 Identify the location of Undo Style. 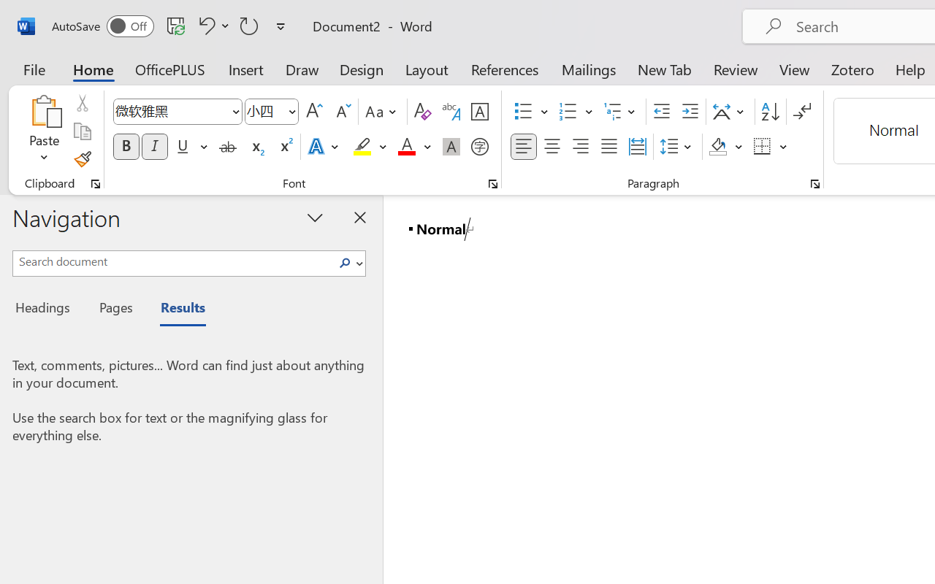
(205, 26).